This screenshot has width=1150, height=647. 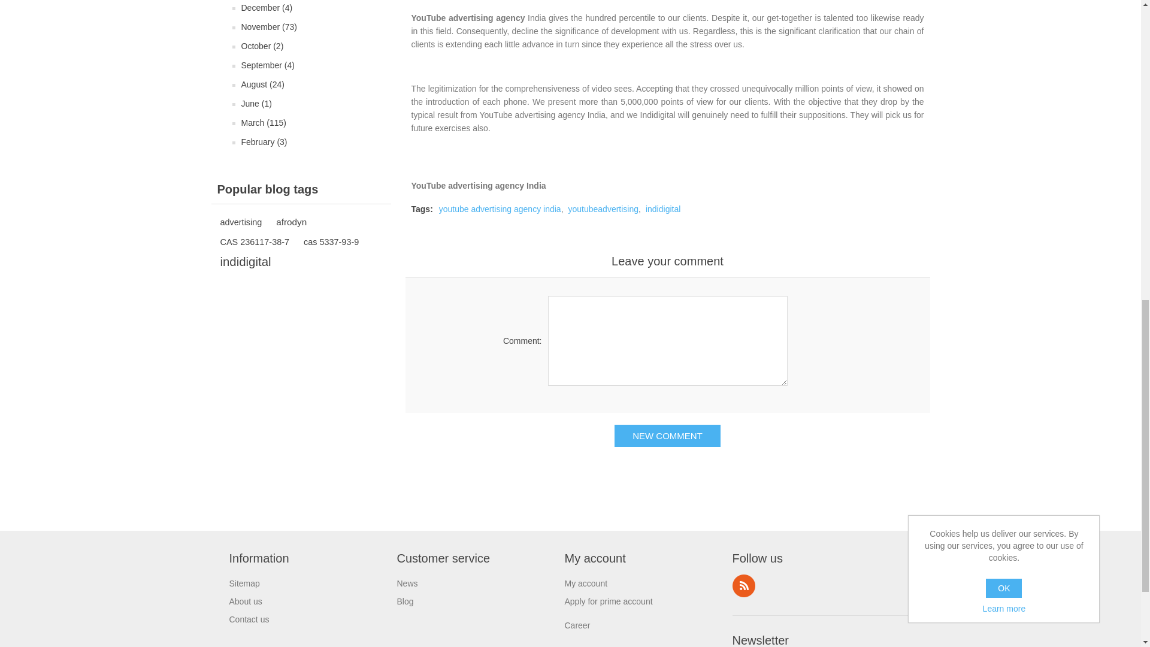 What do you see at coordinates (500, 209) in the screenshot?
I see `youtube advertising agency india` at bounding box center [500, 209].